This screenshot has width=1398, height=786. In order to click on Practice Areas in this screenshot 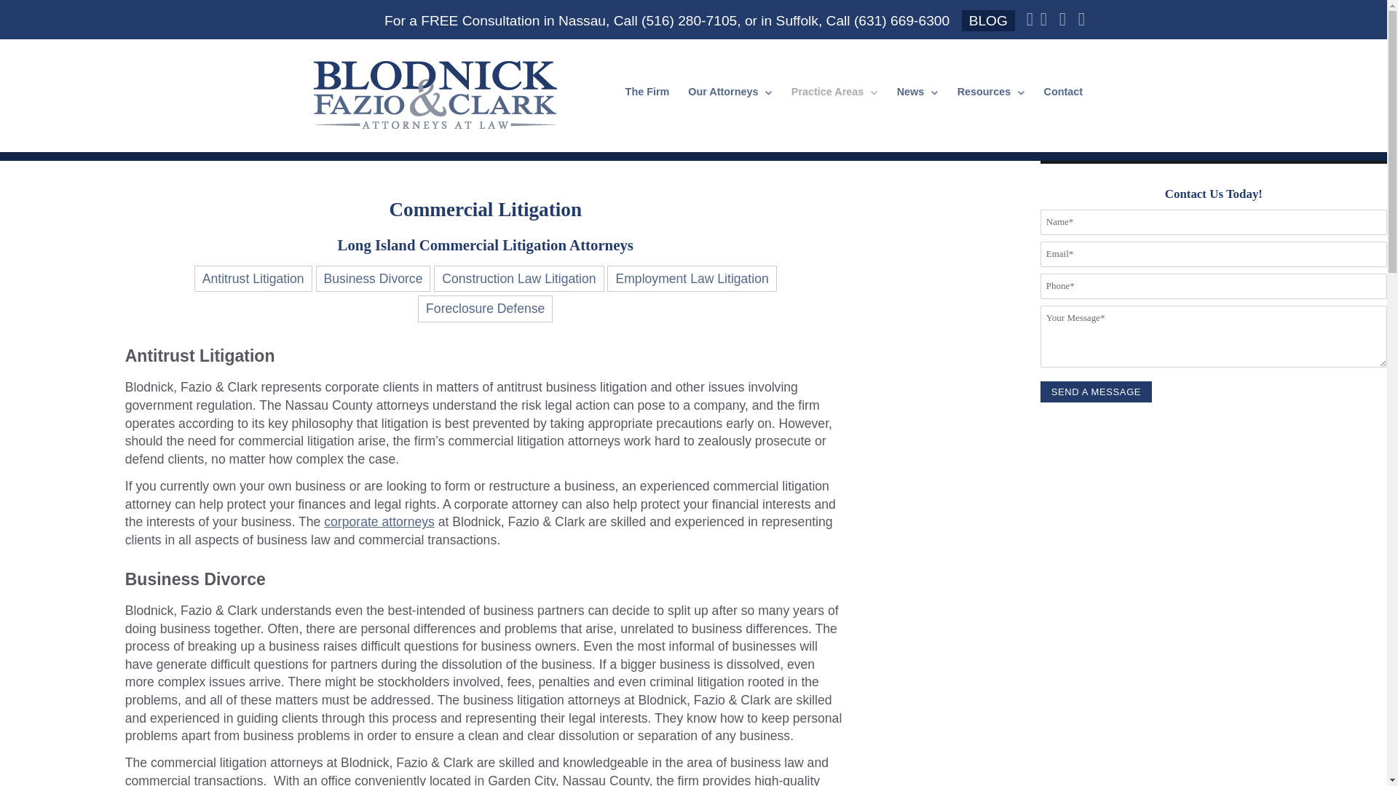, I will do `click(834, 77)`.